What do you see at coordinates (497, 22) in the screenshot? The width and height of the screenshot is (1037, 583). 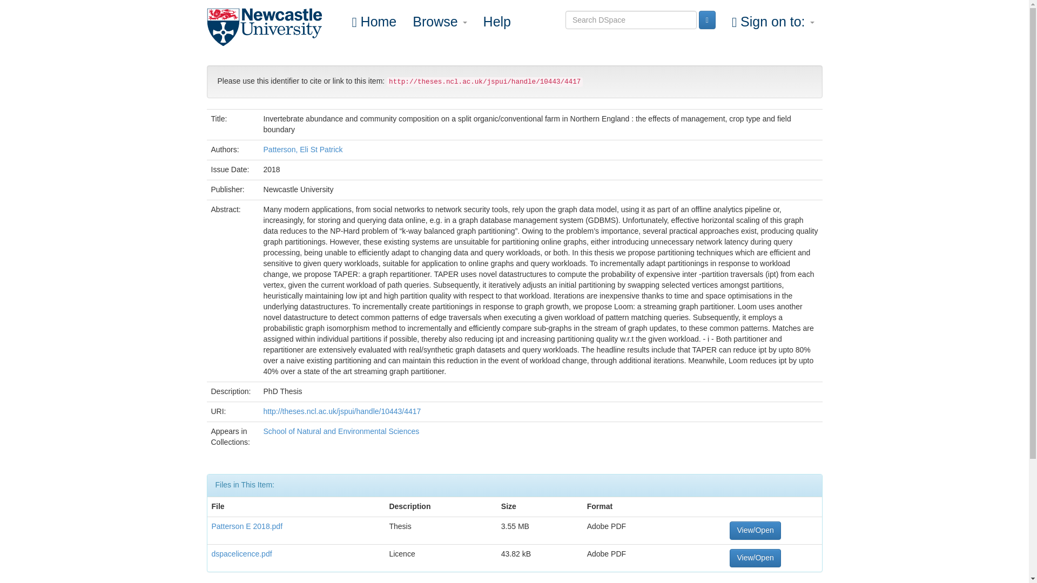 I see `Help` at bounding box center [497, 22].